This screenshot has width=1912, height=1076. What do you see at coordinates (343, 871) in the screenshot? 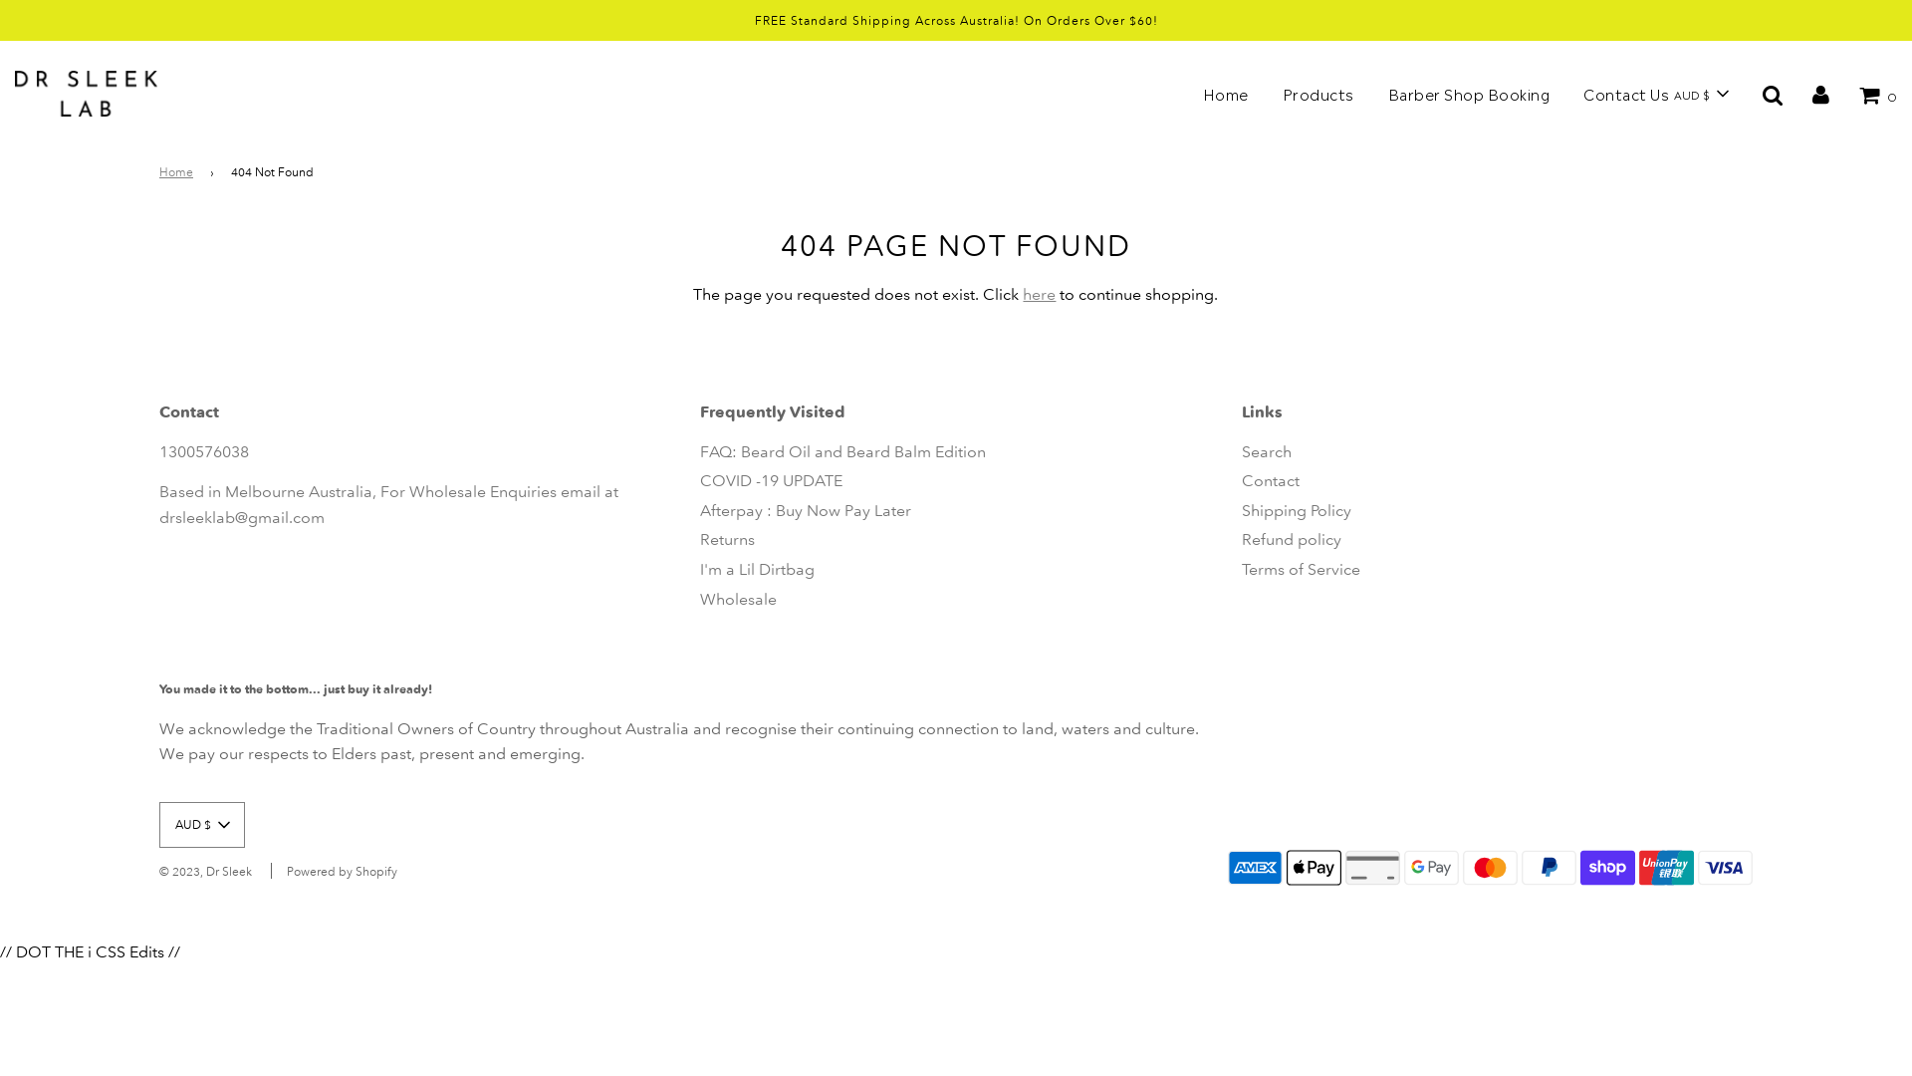
I see `Powered by Shopify` at bounding box center [343, 871].